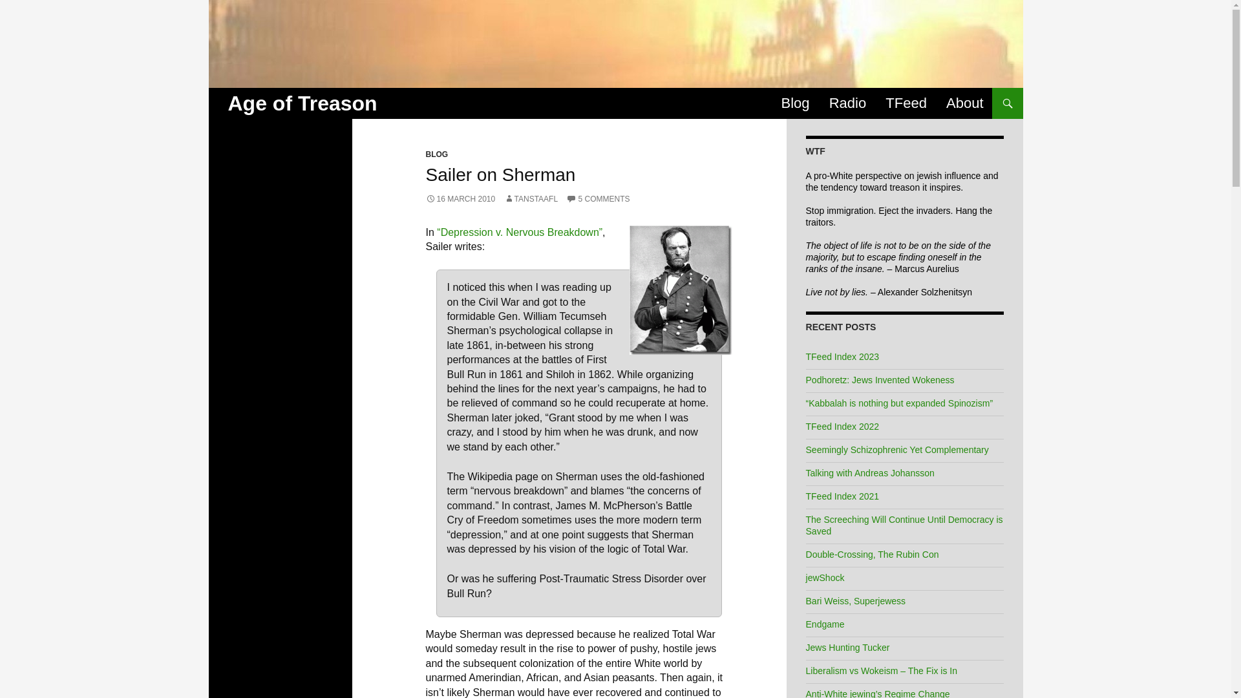  I want to click on About, so click(964, 103).